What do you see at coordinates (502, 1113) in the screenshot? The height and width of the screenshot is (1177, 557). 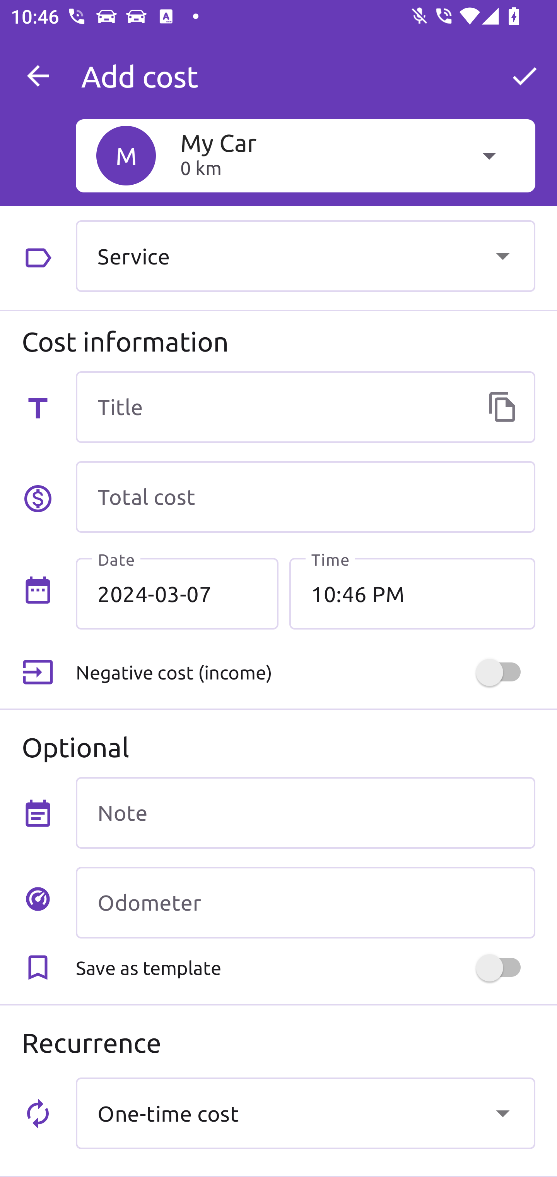 I see `Show dropdown menu` at bounding box center [502, 1113].